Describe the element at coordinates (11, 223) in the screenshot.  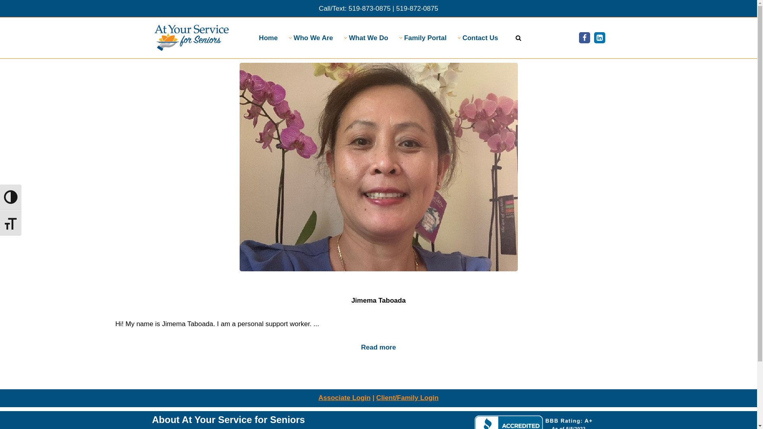
I see `Toggle Font size` at that location.